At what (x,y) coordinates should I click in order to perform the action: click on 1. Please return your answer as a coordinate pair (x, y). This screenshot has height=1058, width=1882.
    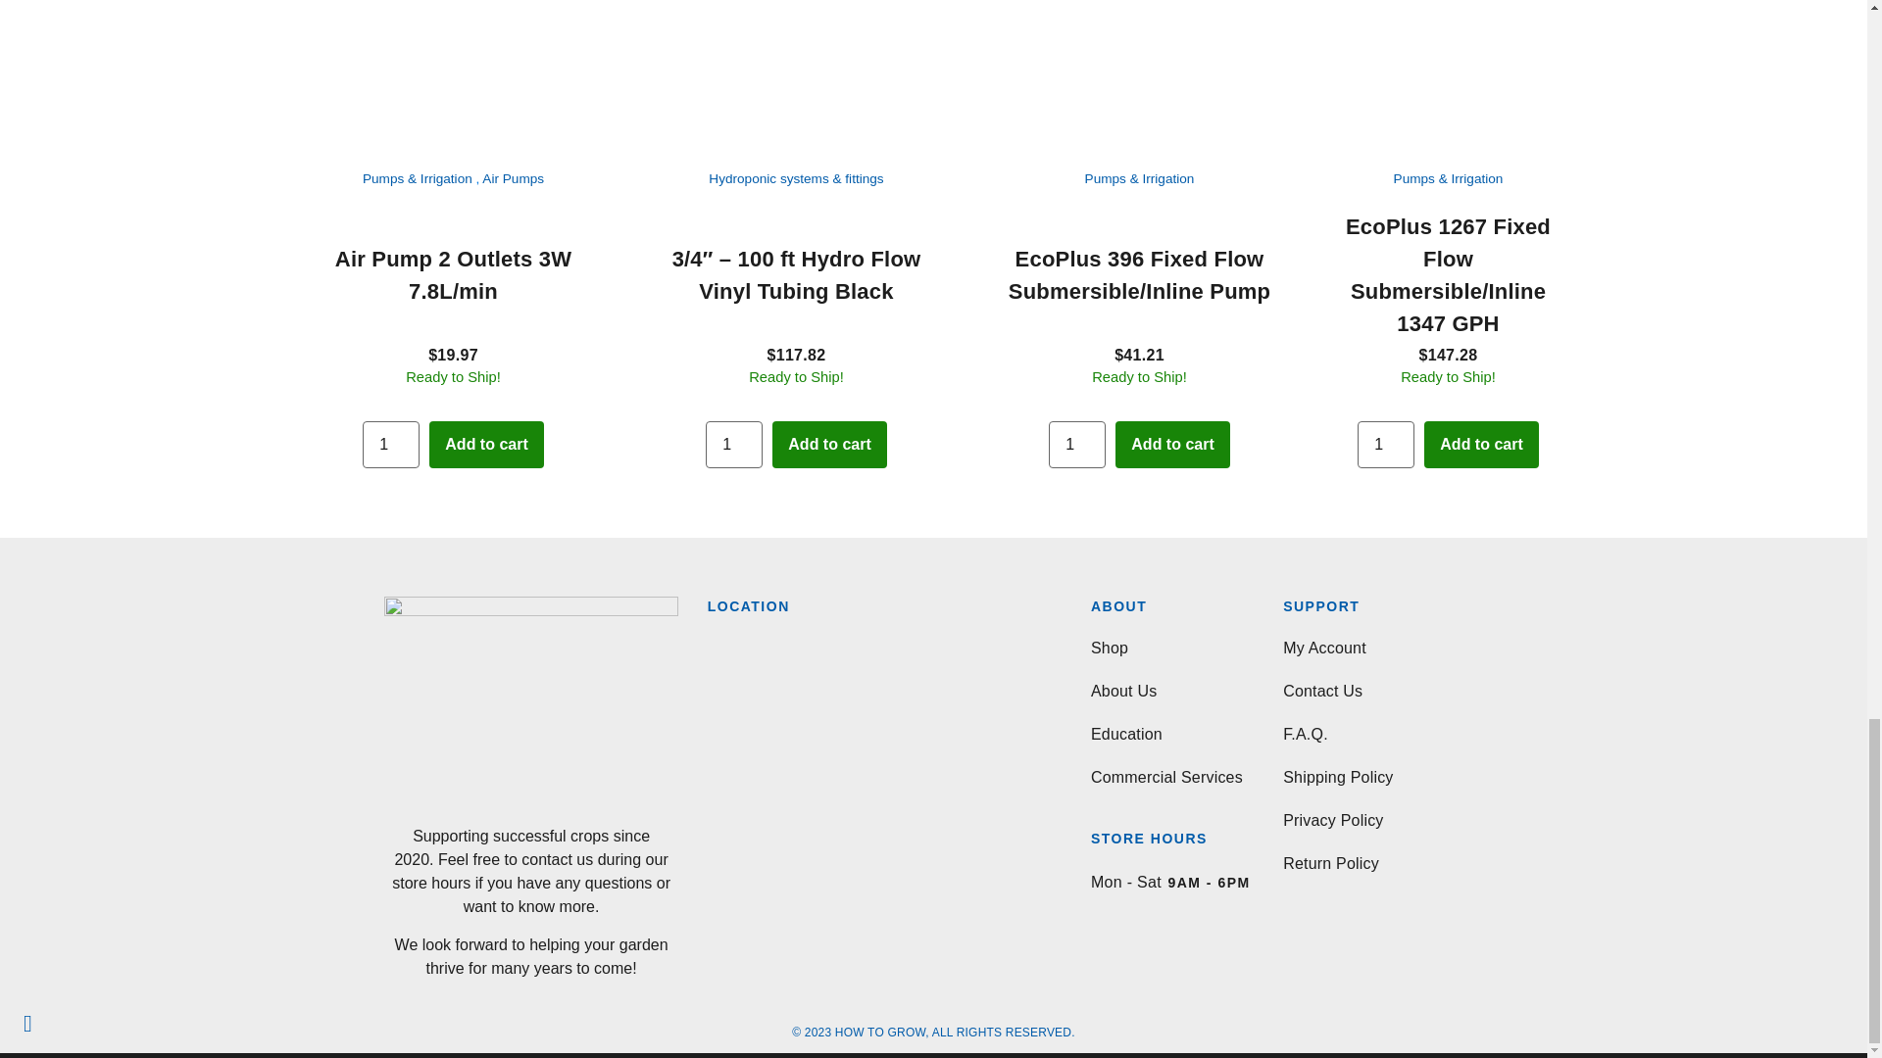
    Looking at the image, I should click on (733, 445).